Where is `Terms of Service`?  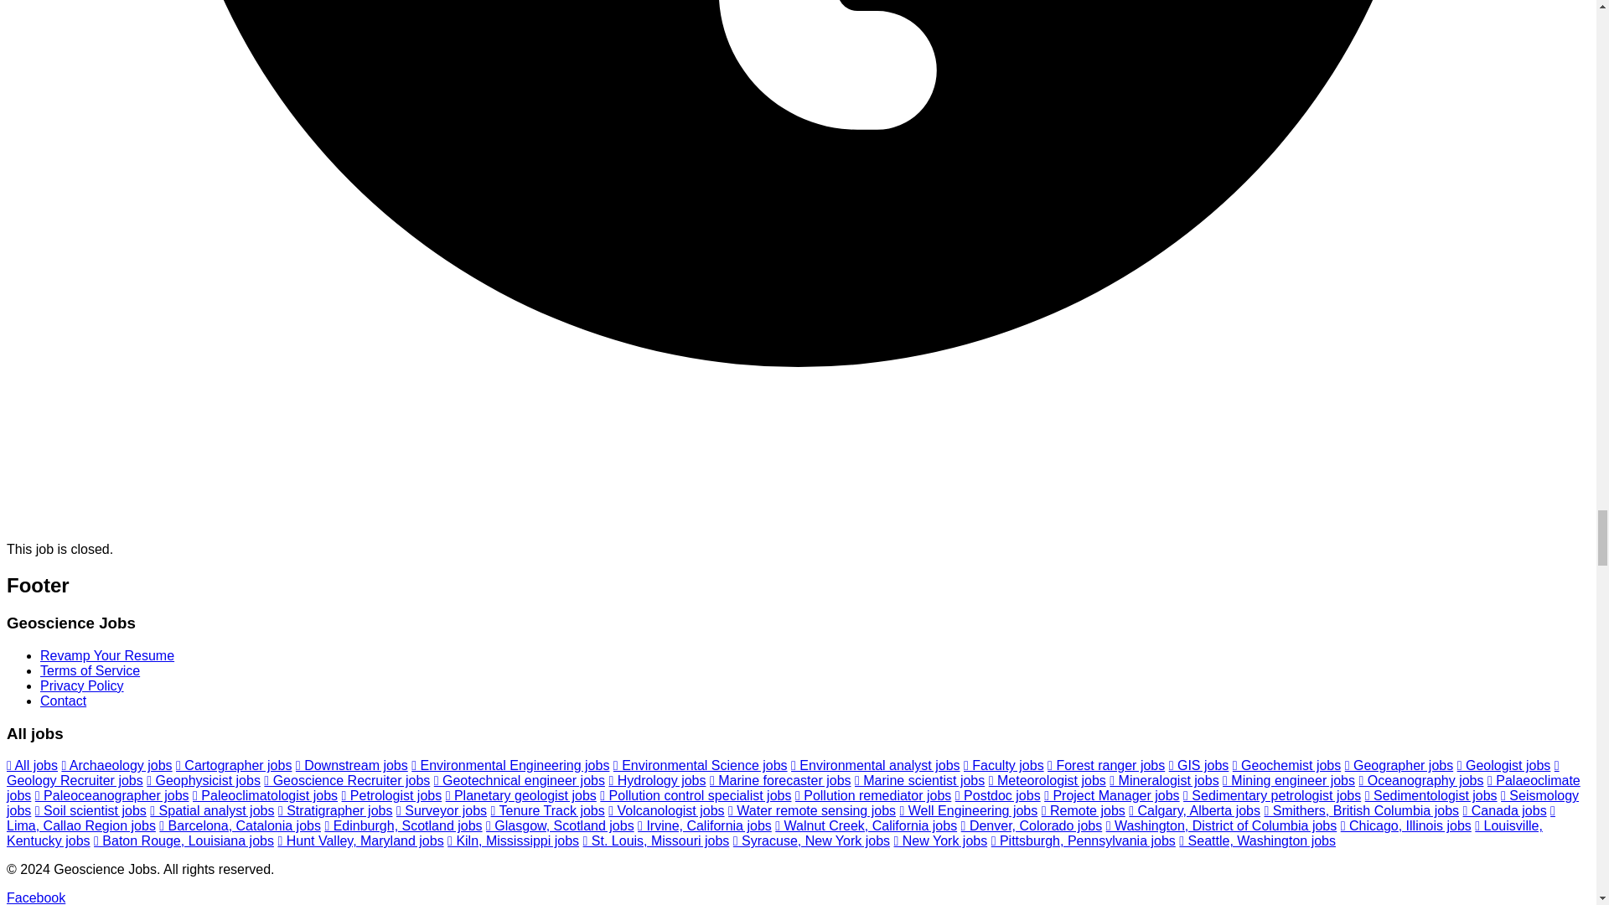 Terms of Service is located at coordinates (91, 670).